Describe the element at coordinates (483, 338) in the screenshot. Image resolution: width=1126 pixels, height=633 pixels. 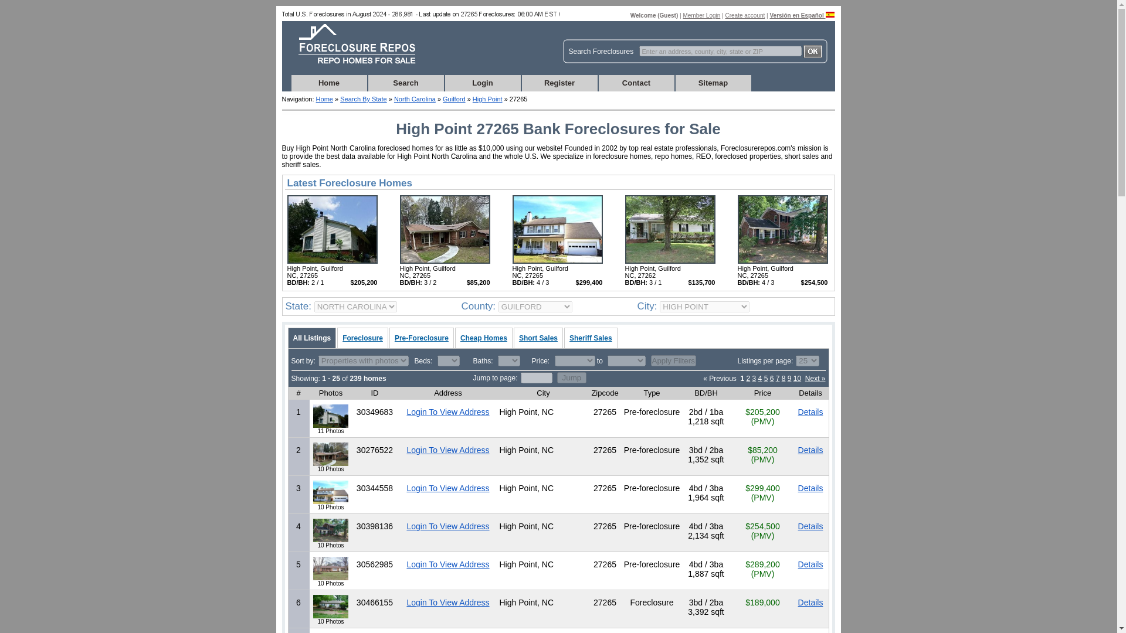
I see `Cheap Homes` at that location.